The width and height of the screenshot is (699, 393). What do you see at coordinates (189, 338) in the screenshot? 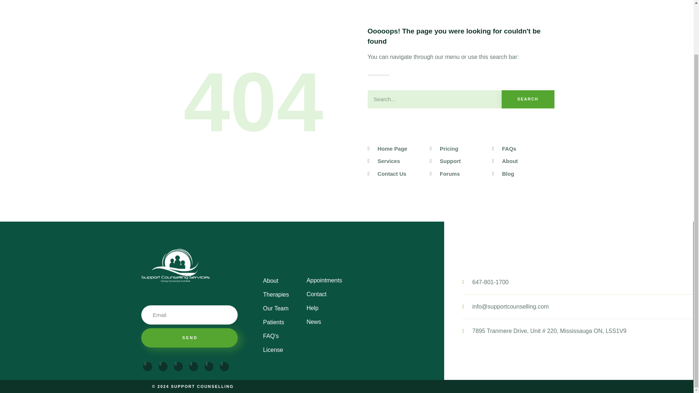
I see `SEND` at bounding box center [189, 338].